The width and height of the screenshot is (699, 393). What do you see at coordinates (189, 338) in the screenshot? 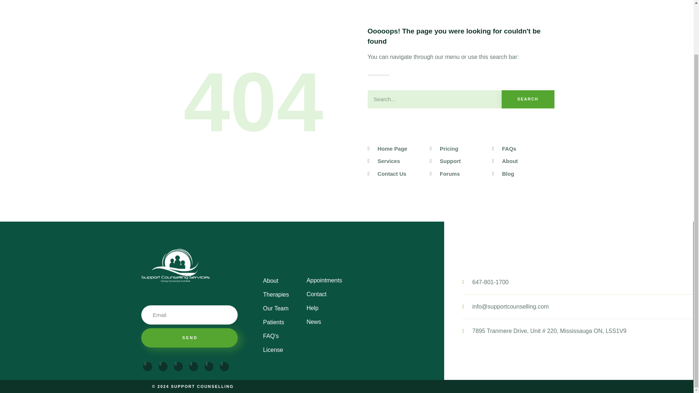
I see `SEND` at bounding box center [189, 338].